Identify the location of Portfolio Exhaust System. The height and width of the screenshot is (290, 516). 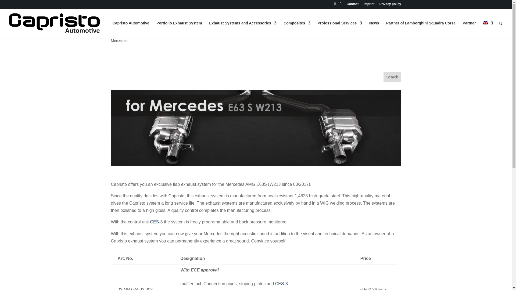
(179, 30).